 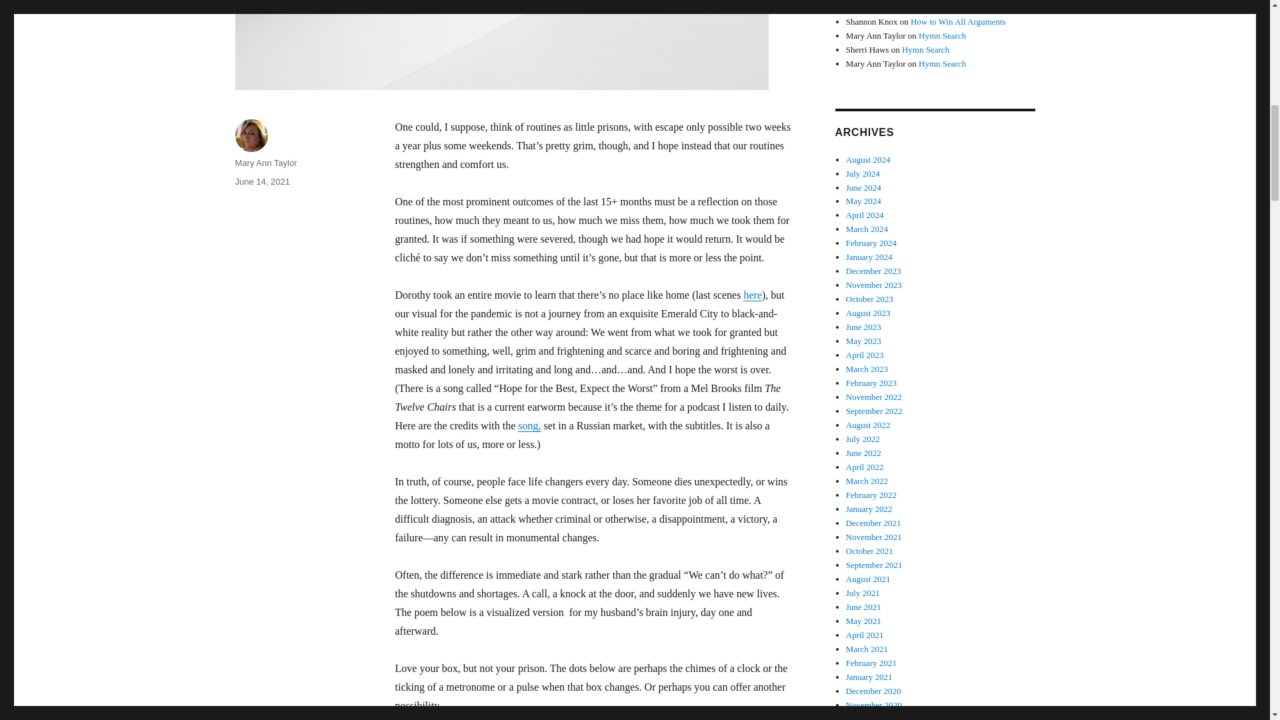 What do you see at coordinates (871, 243) in the screenshot?
I see `February 2024` at bounding box center [871, 243].